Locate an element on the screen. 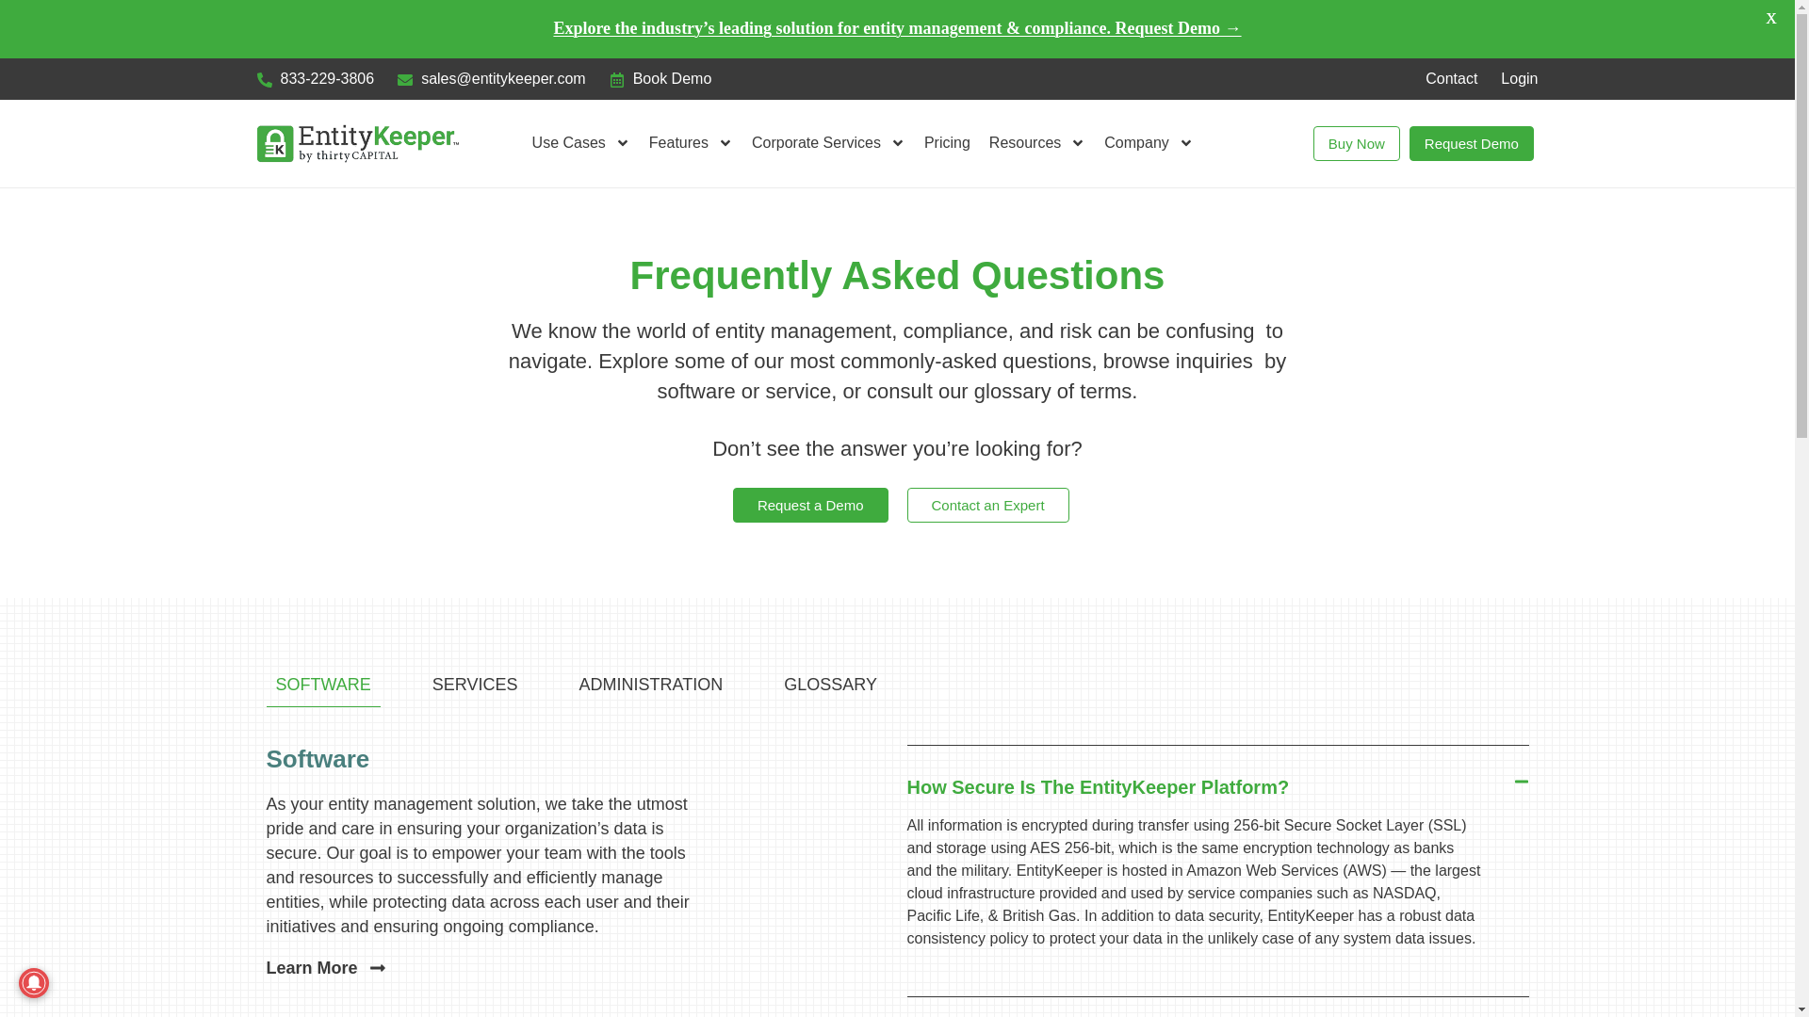 The image size is (1809, 1017). Contact is located at coordinates (1451, 79).